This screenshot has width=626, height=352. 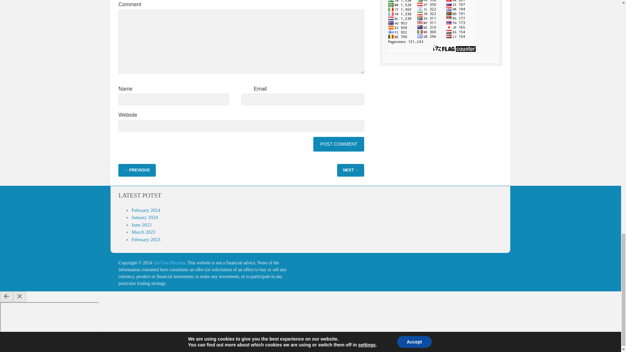 What do you see at coordinates (146, 210) in the screenshot?
I see `February 2024` at bounding box center [146, 210].